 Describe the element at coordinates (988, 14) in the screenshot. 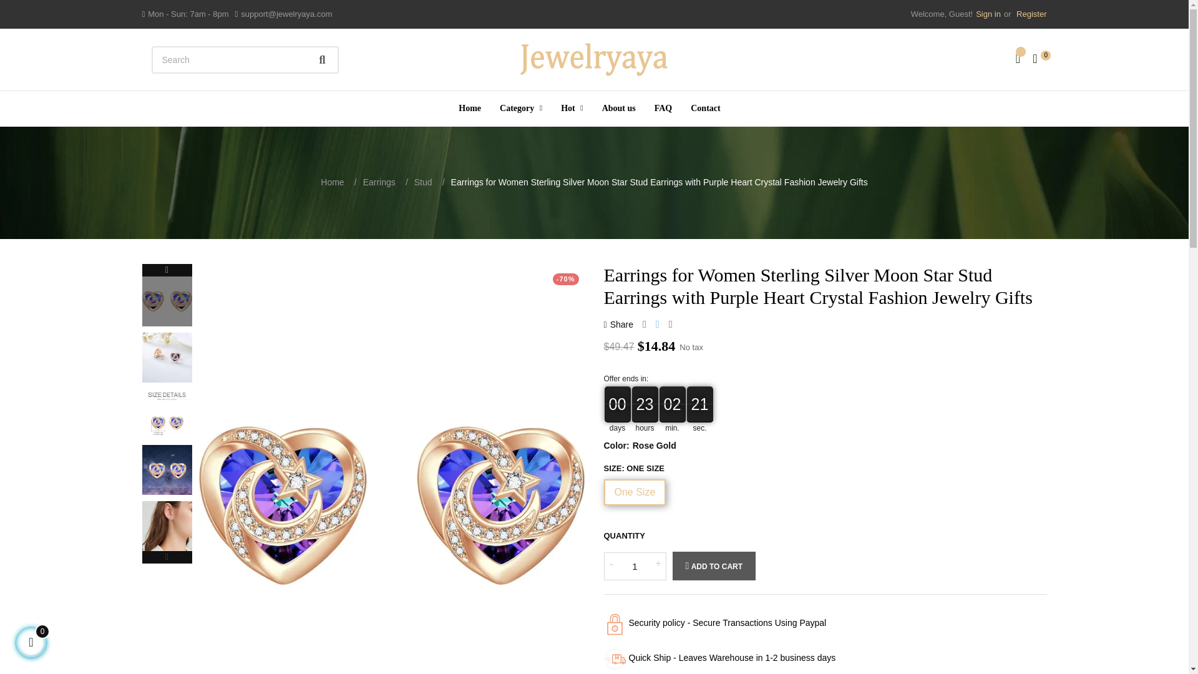

I see `Log in to your customer account` at that location.